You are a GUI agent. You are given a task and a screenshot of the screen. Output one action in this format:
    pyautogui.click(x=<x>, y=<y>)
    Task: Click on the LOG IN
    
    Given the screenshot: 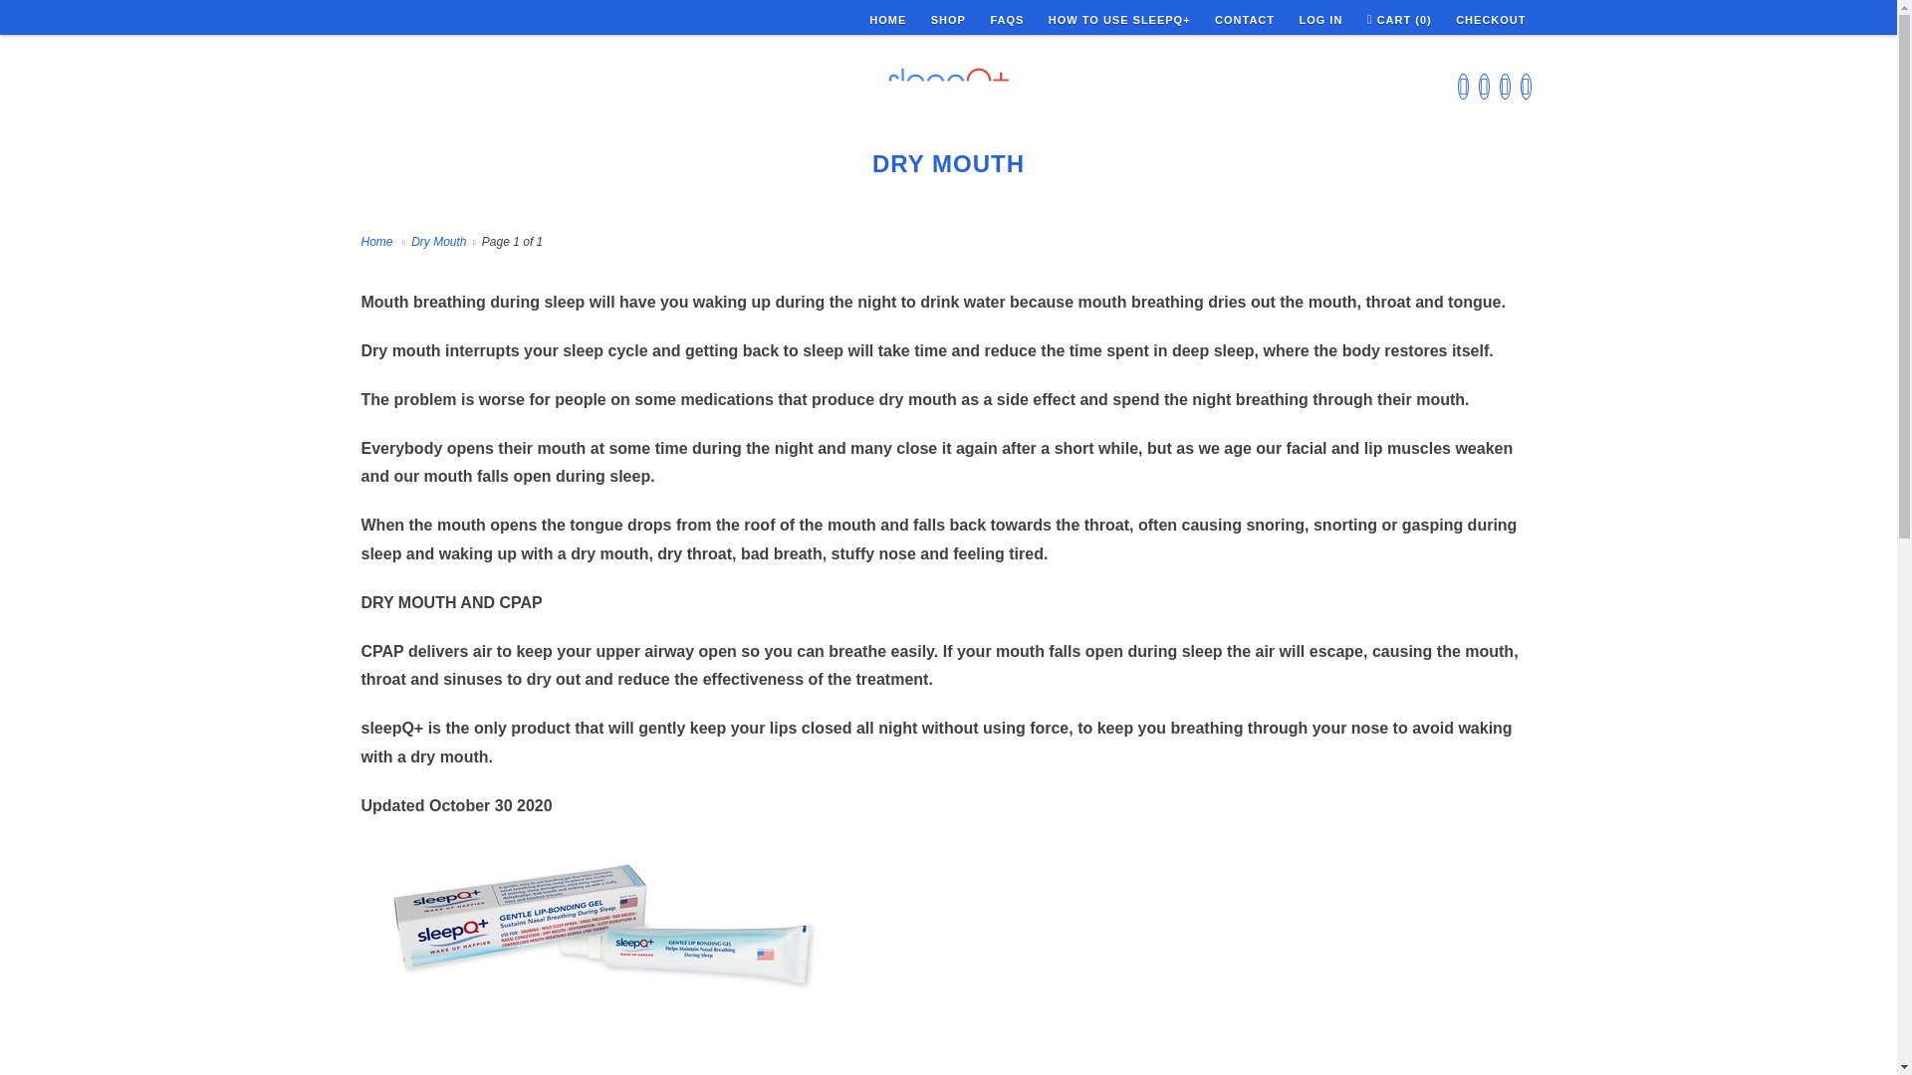 What is the action you would take?
    pyautogui.click(x=1319, y=20)
    